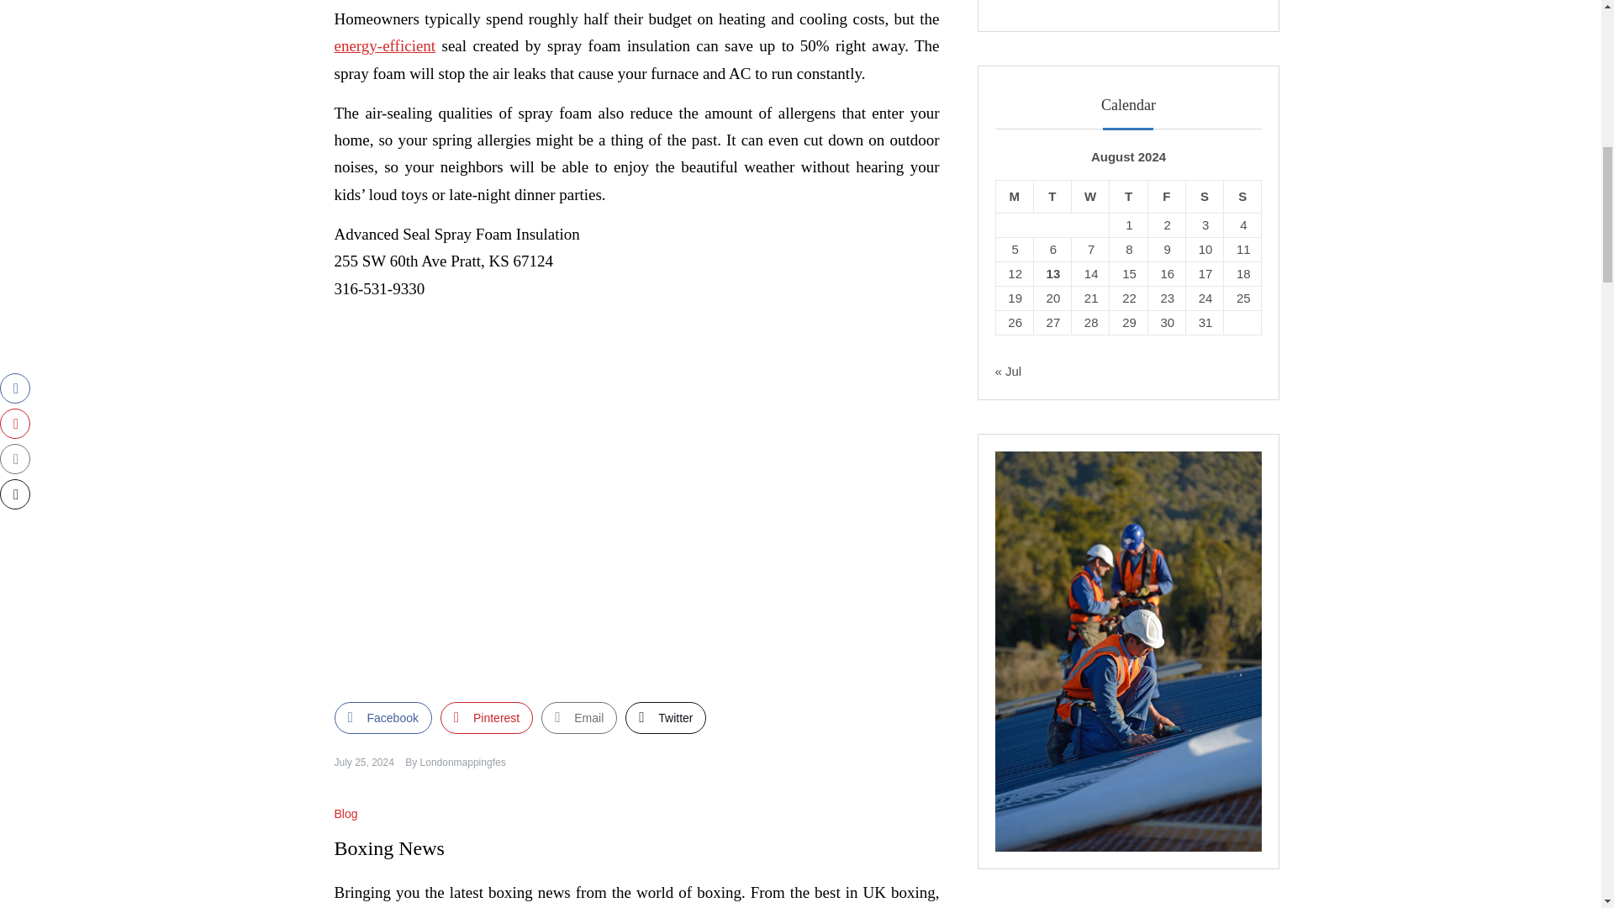 The width and height of the screenshot is (1614, 908). Describe the element at coordinates (1052, 197) in the screenshot. I see `Tuesday` at that location.